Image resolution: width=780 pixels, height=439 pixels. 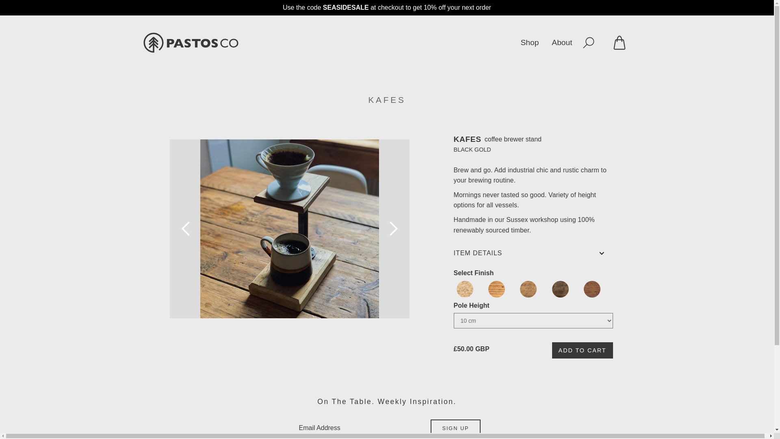 I want to click on Shop, so click(x=530, y=42).